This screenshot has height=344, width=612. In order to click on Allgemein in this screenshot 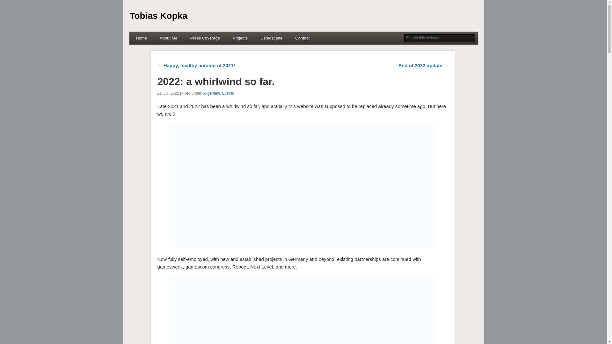, I will do `click(211, 93)`.